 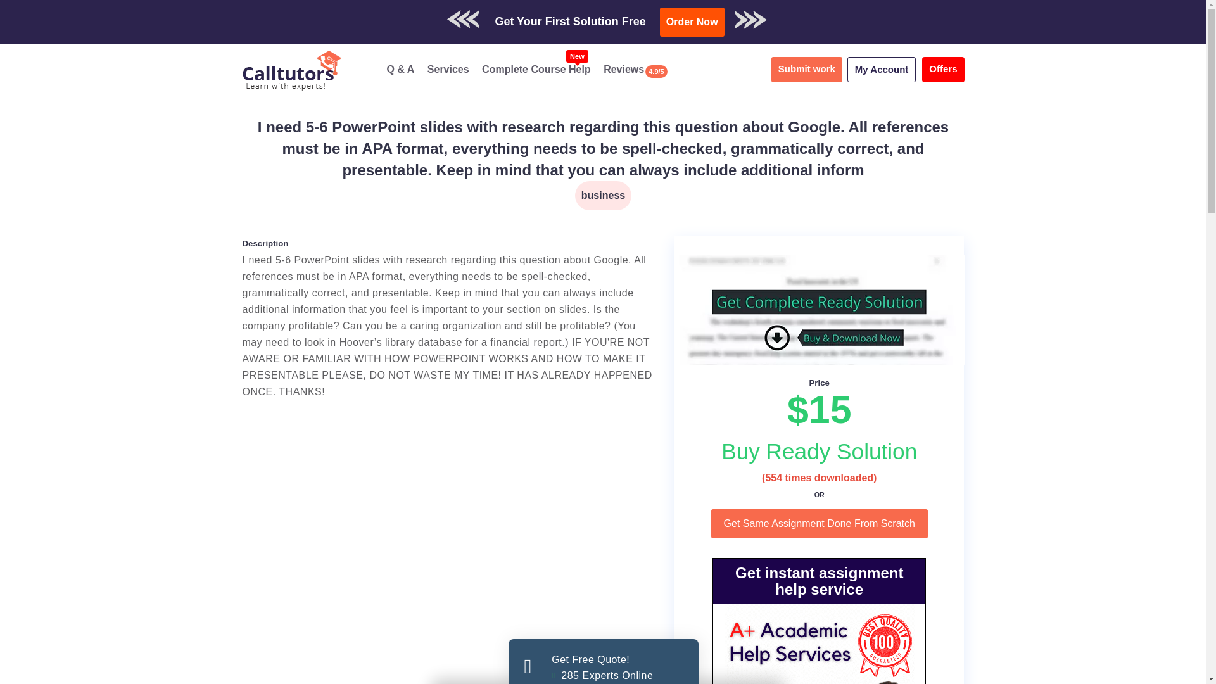 I want to click on Buy Ready Solution, so click(x=820, y=451).